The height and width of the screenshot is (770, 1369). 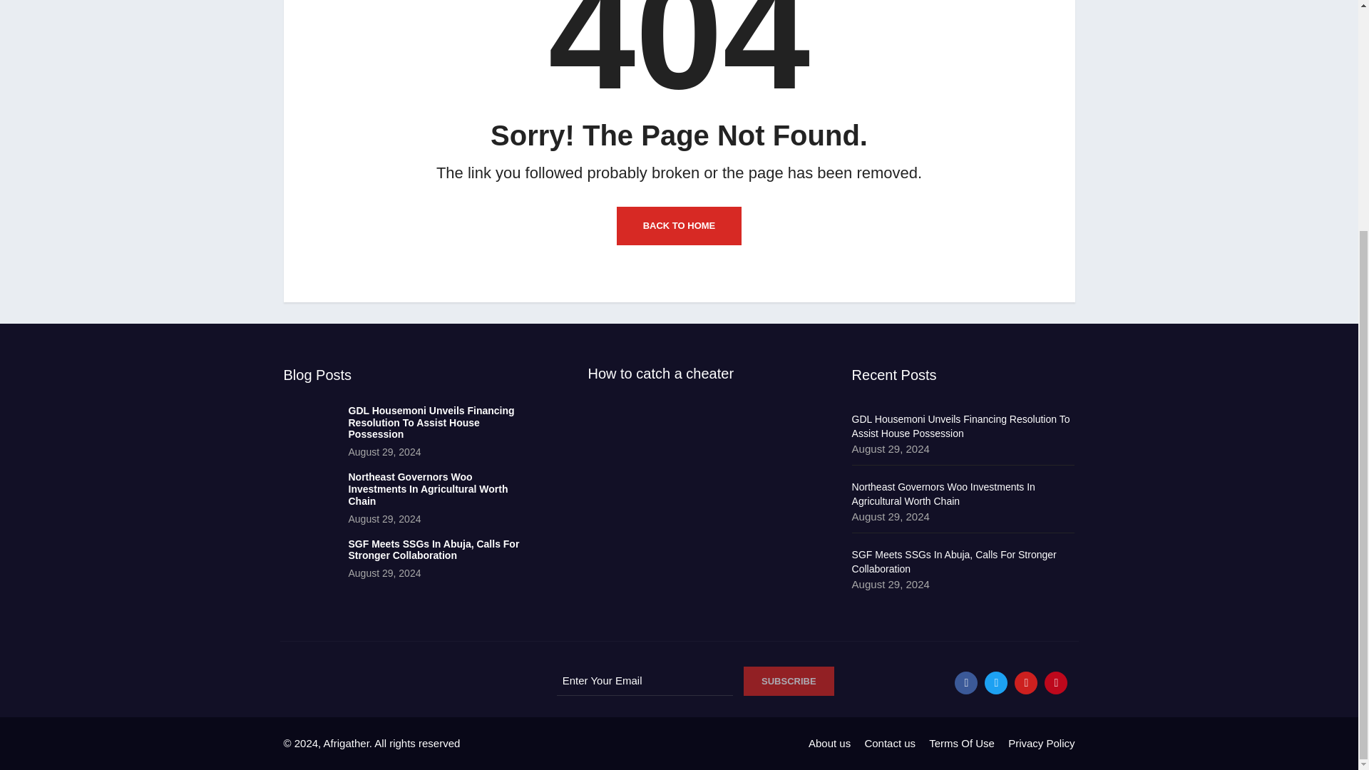 What do you see at coordinates (679, 226) in the screenshot?
I see `BACK TO HOME` at bounding box center [679, 226].